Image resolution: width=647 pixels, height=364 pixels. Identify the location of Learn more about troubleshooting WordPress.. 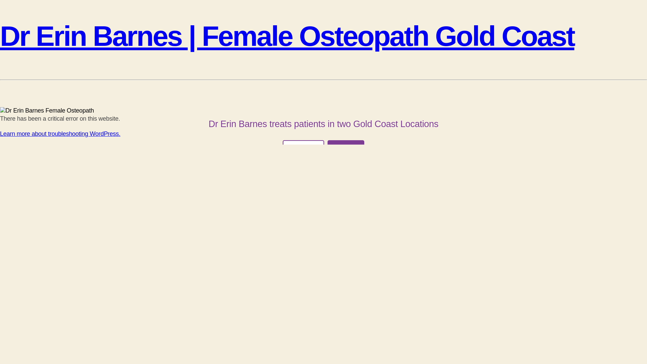
(60, 134).